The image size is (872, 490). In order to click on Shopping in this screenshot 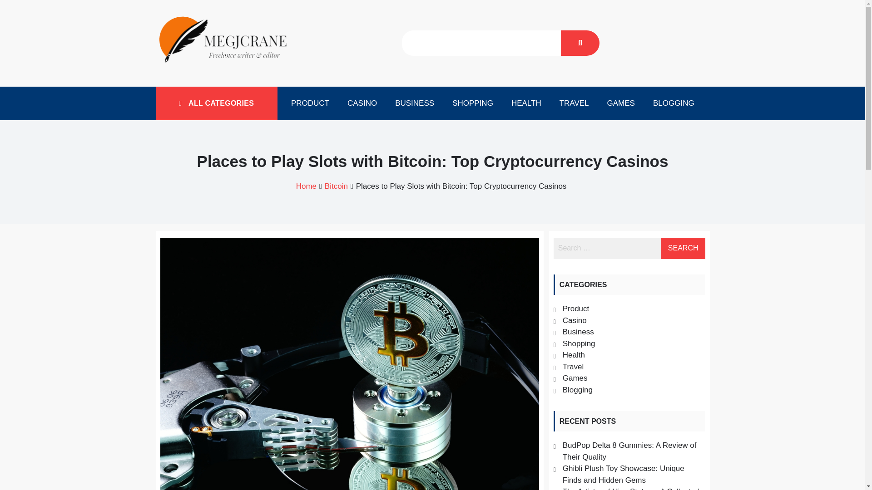, I will do `click(579, 343)`.